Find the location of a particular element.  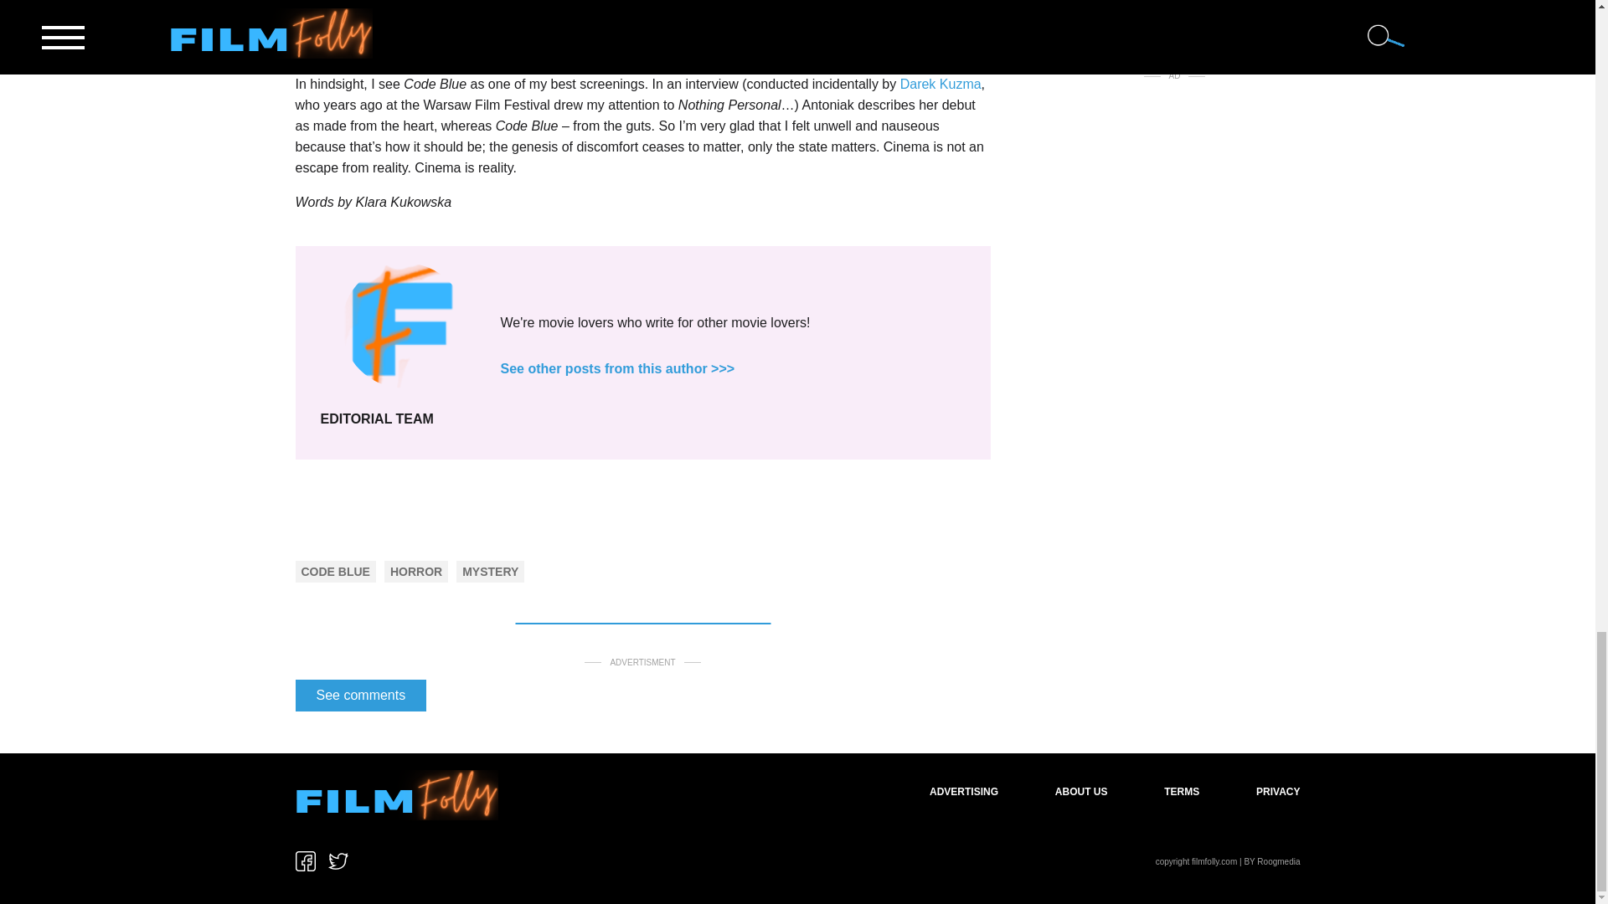

ABOUT US is located at coordinates (1080, 791).